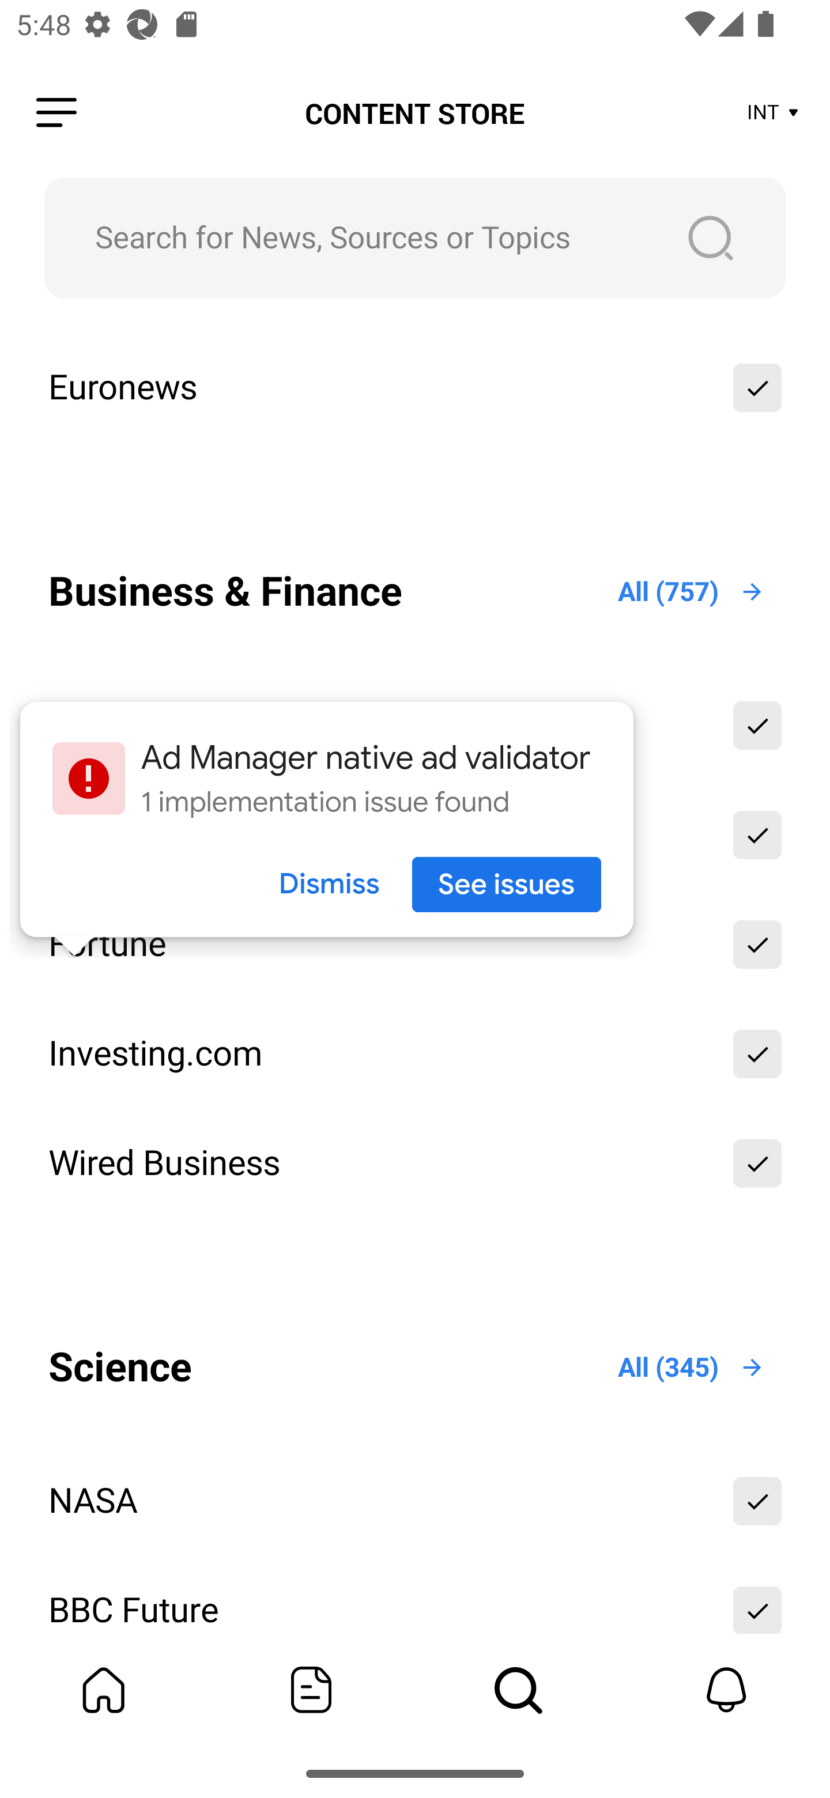 This screenshot has width=830, height=1798. What do you see at coordinates (311, 1690) in the screenshot?
I see `Featured` at bounding box center [311, 1690].